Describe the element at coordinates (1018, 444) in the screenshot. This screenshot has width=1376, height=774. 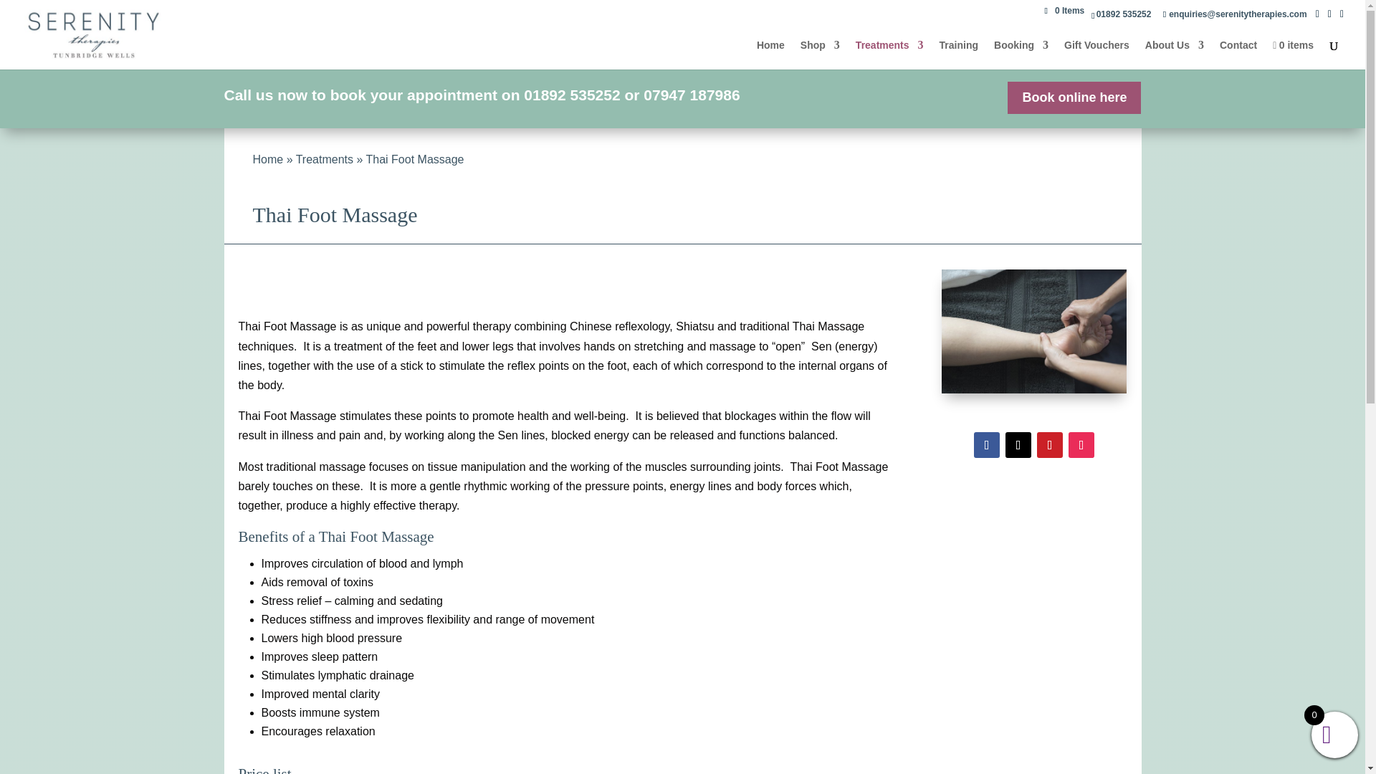
I see `Follow on X` at that location.